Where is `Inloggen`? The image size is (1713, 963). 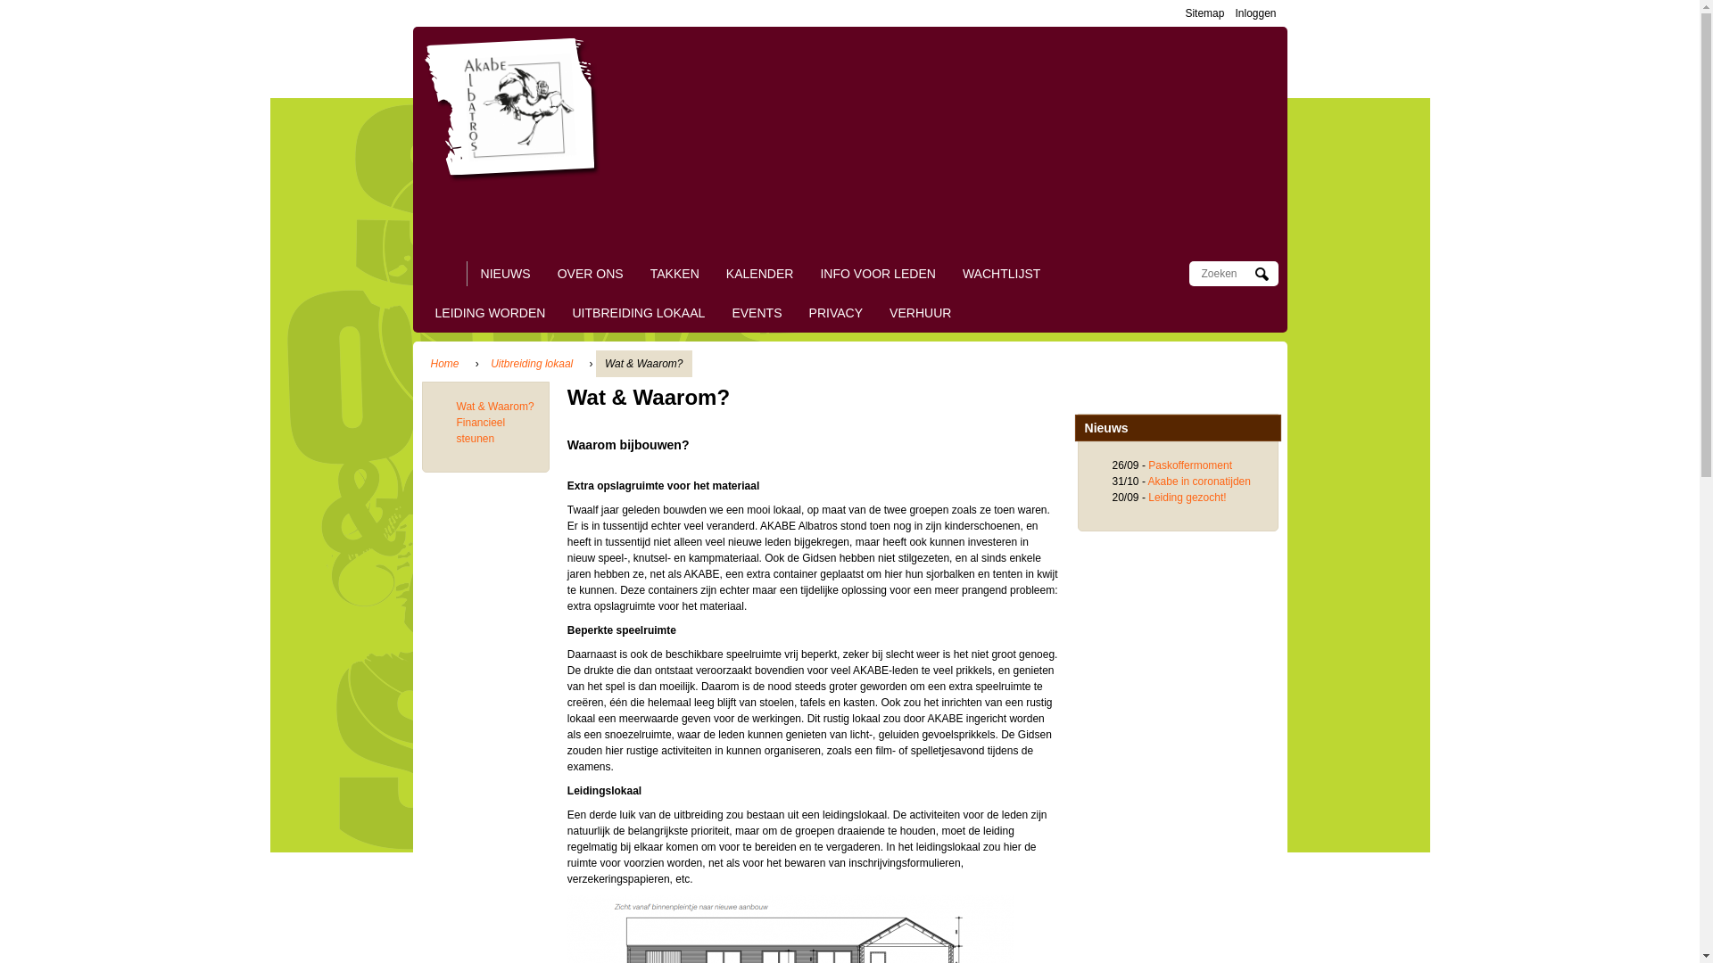 Inloggen is located at coordinates (1255, 13).